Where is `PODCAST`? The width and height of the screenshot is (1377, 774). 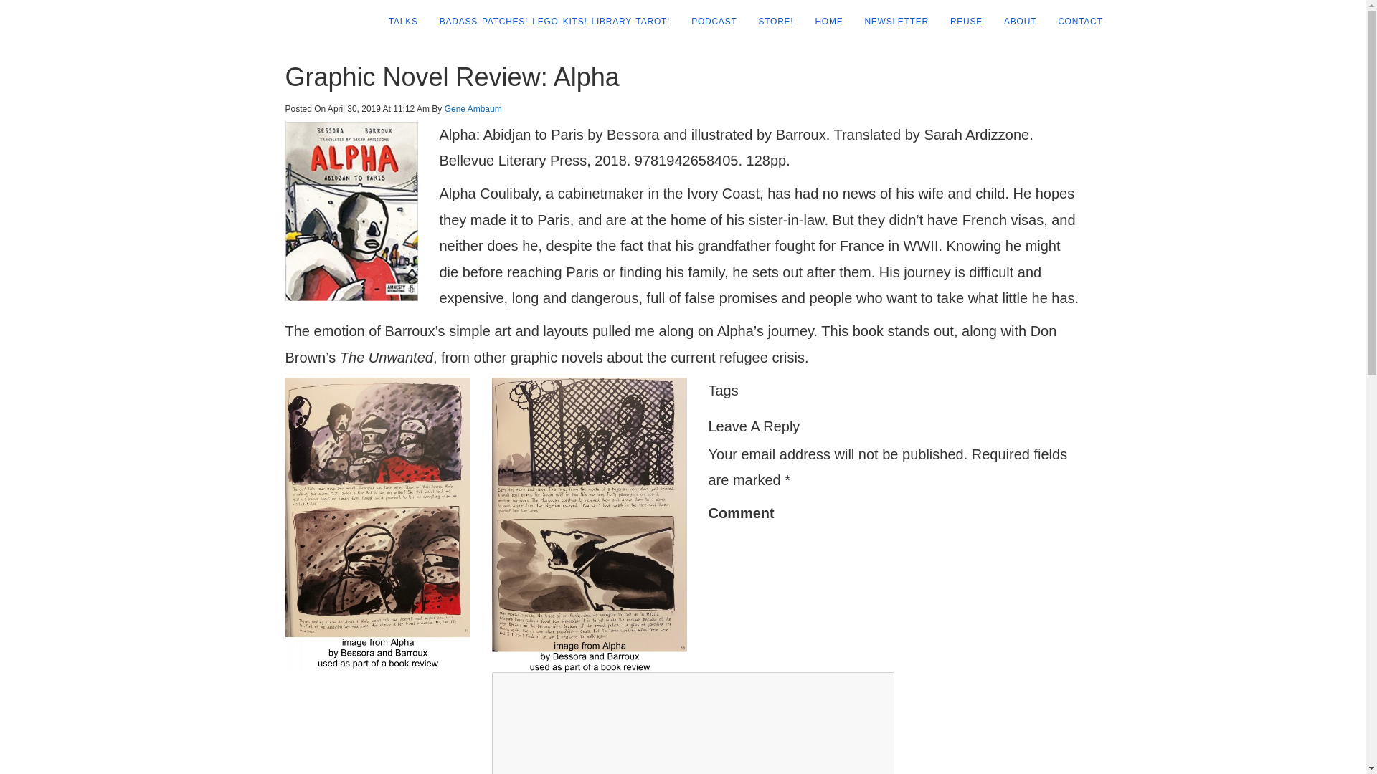 PODCAST is located at coordinates (709, 21).